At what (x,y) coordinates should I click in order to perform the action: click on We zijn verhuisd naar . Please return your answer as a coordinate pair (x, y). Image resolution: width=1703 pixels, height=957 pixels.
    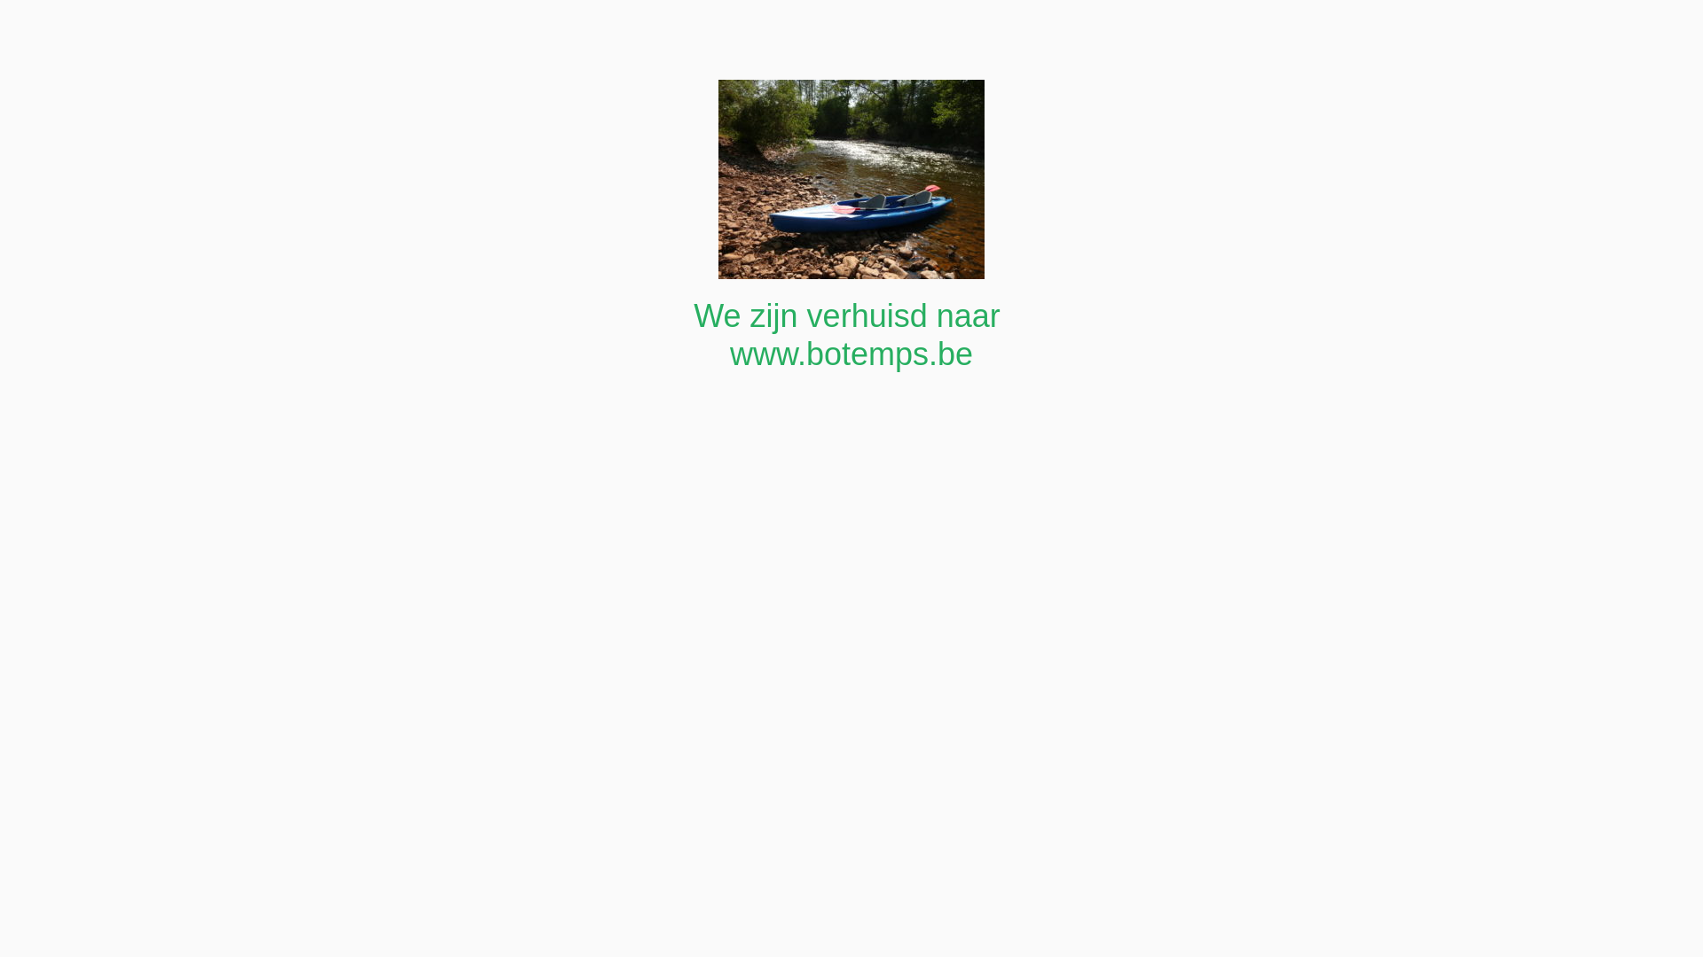
    Looking at the image, I should click on (851, 315).